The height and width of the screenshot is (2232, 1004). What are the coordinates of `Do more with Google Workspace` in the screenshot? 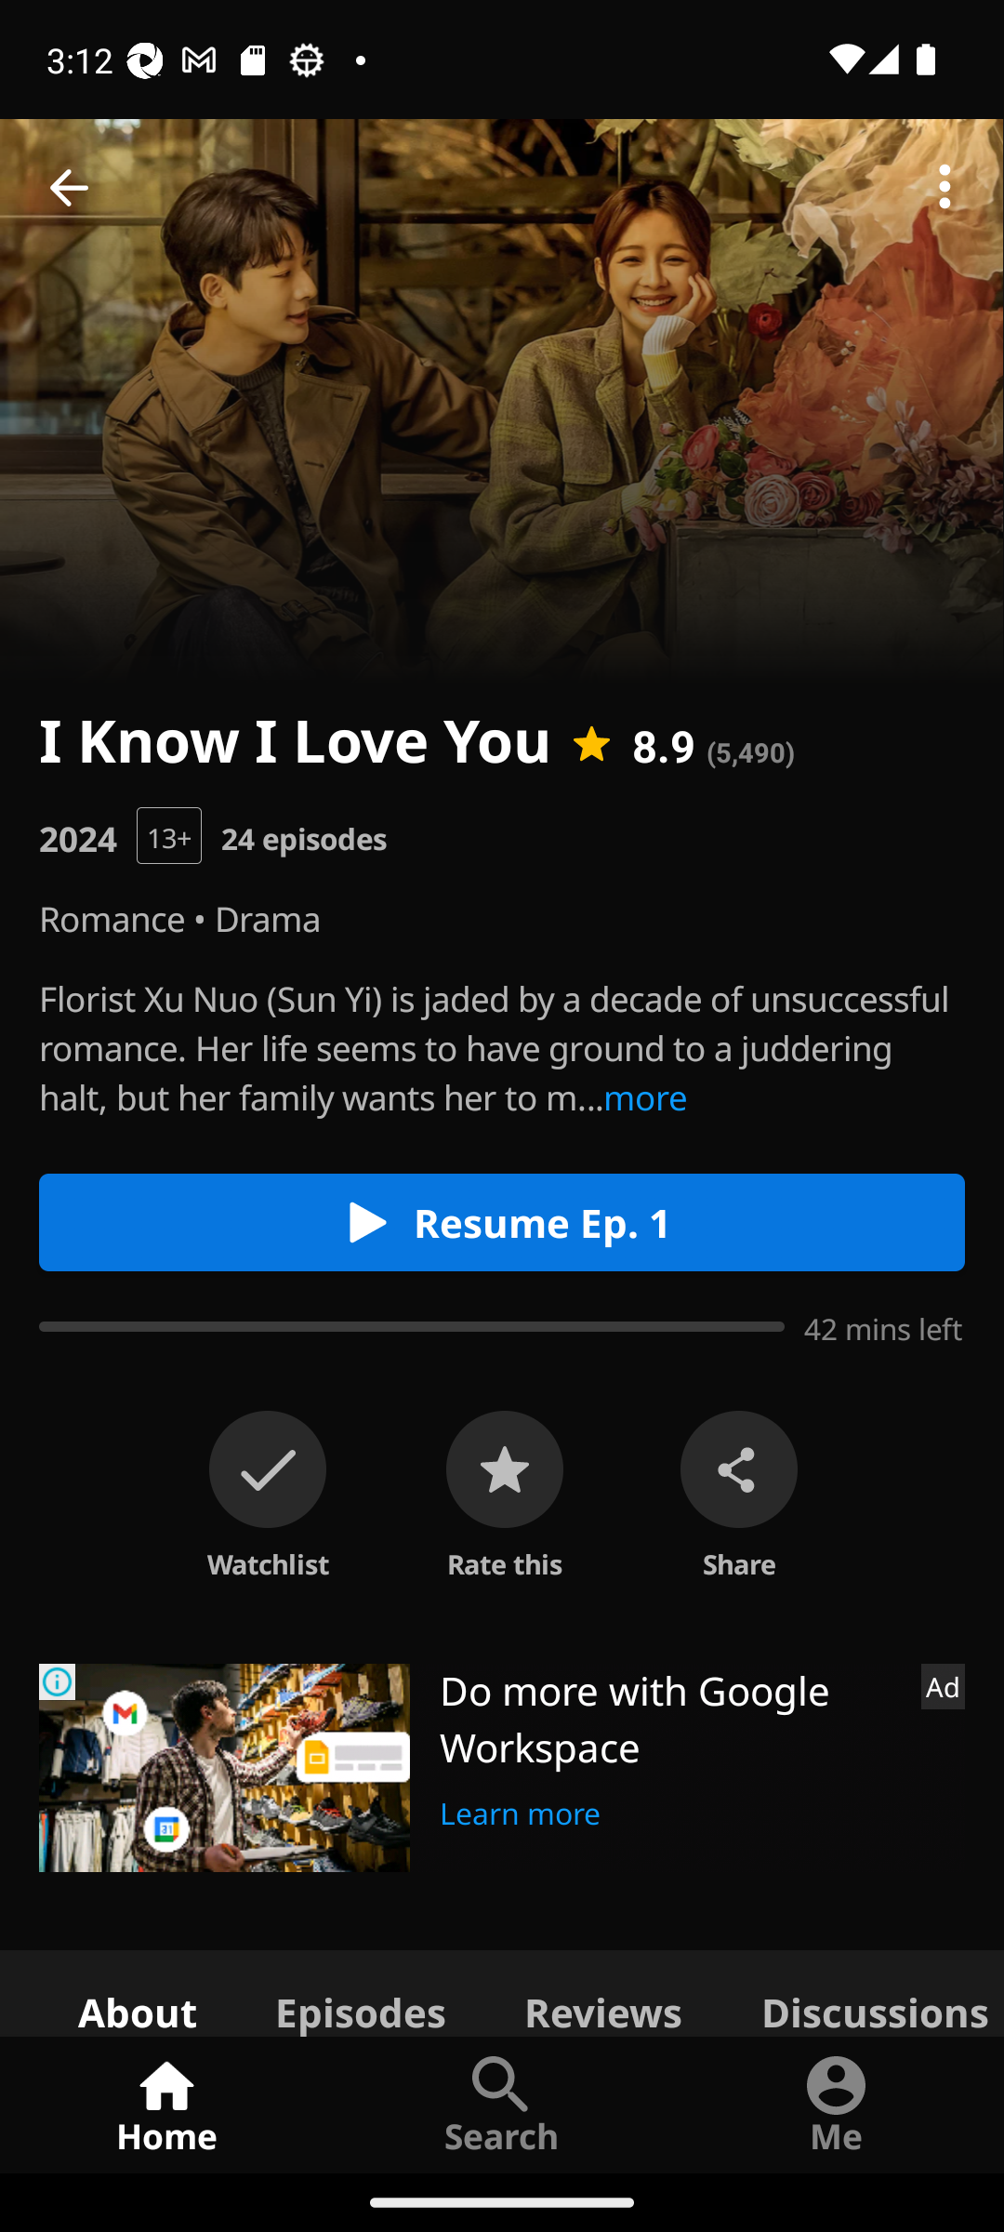 It's located at (670, 1719).